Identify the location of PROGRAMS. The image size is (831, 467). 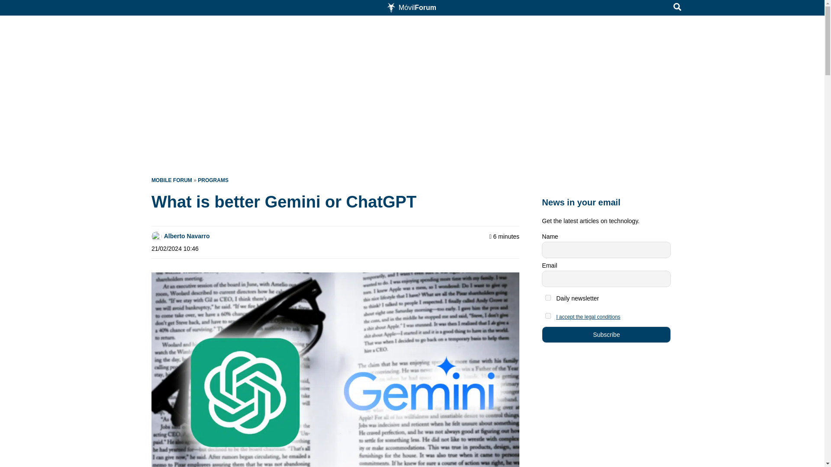
(213, 180).